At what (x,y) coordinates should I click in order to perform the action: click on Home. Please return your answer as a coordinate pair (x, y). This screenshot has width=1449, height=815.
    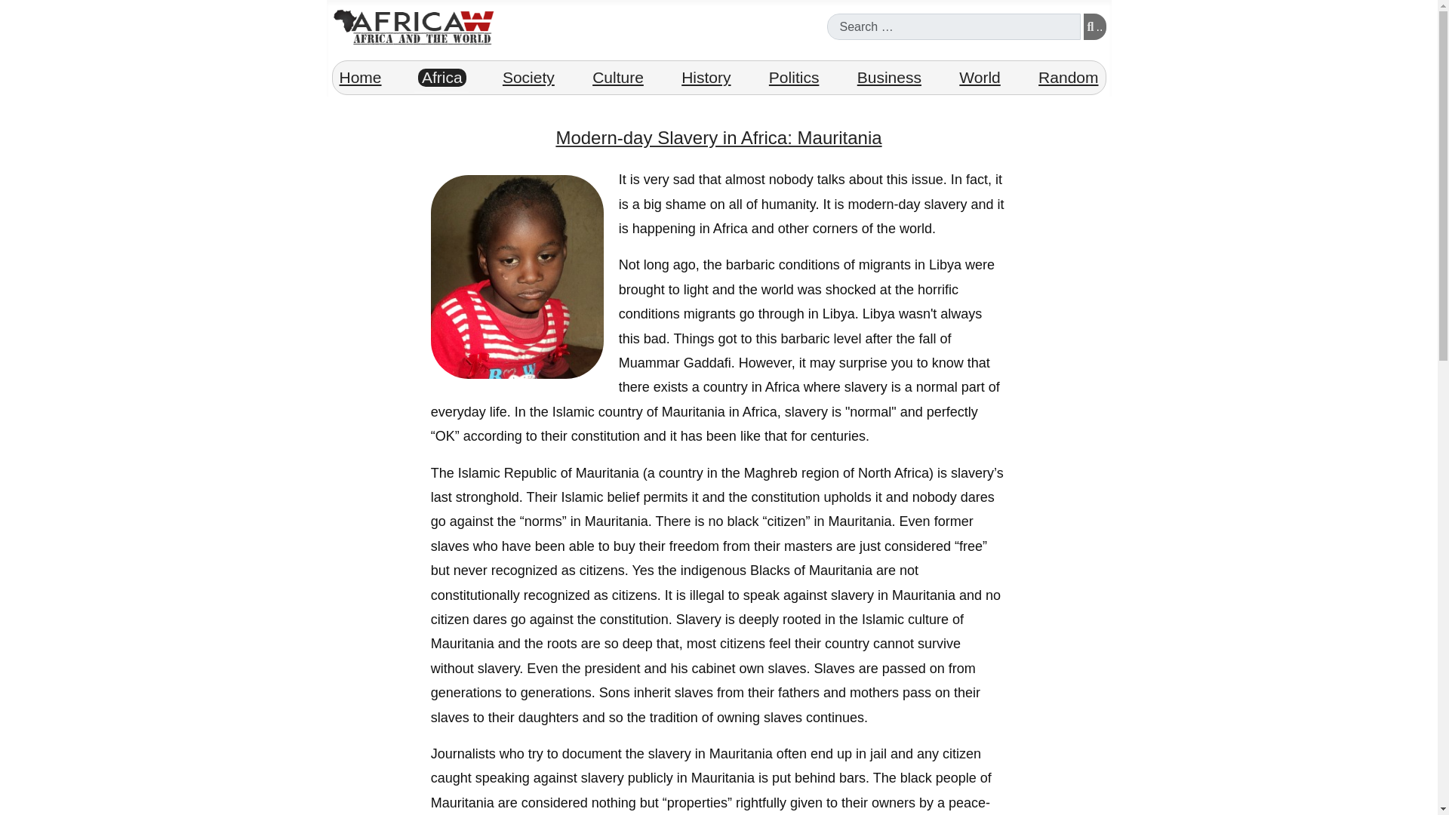
    Looking at the image, I should click on (359, 77).